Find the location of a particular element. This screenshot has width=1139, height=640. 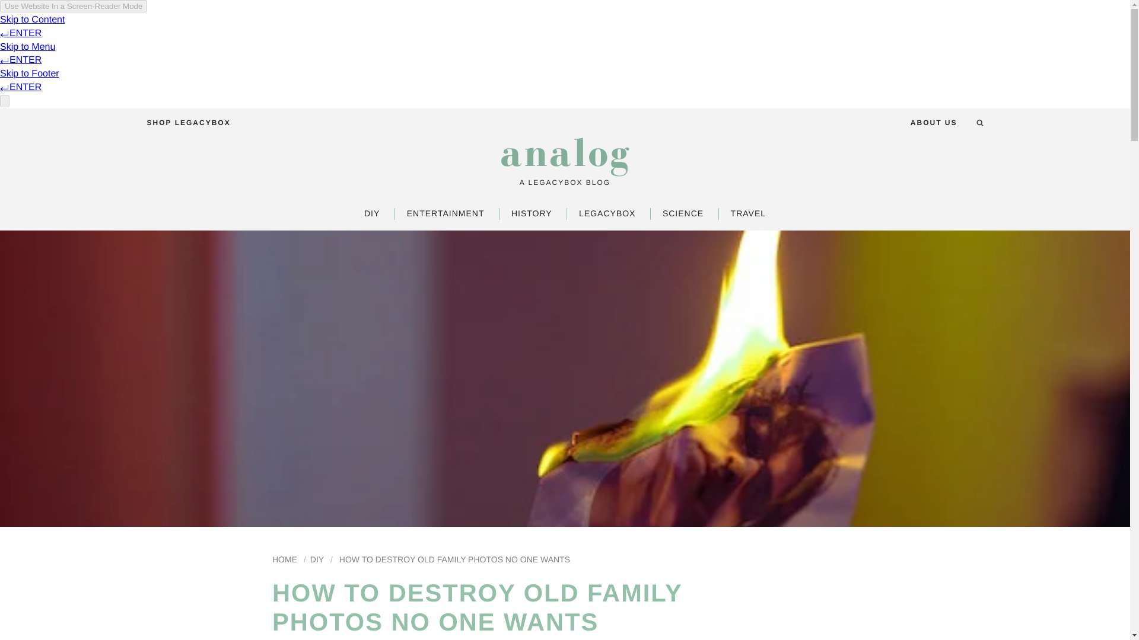

LEGACYBOX is located at coordinates (607, 213).